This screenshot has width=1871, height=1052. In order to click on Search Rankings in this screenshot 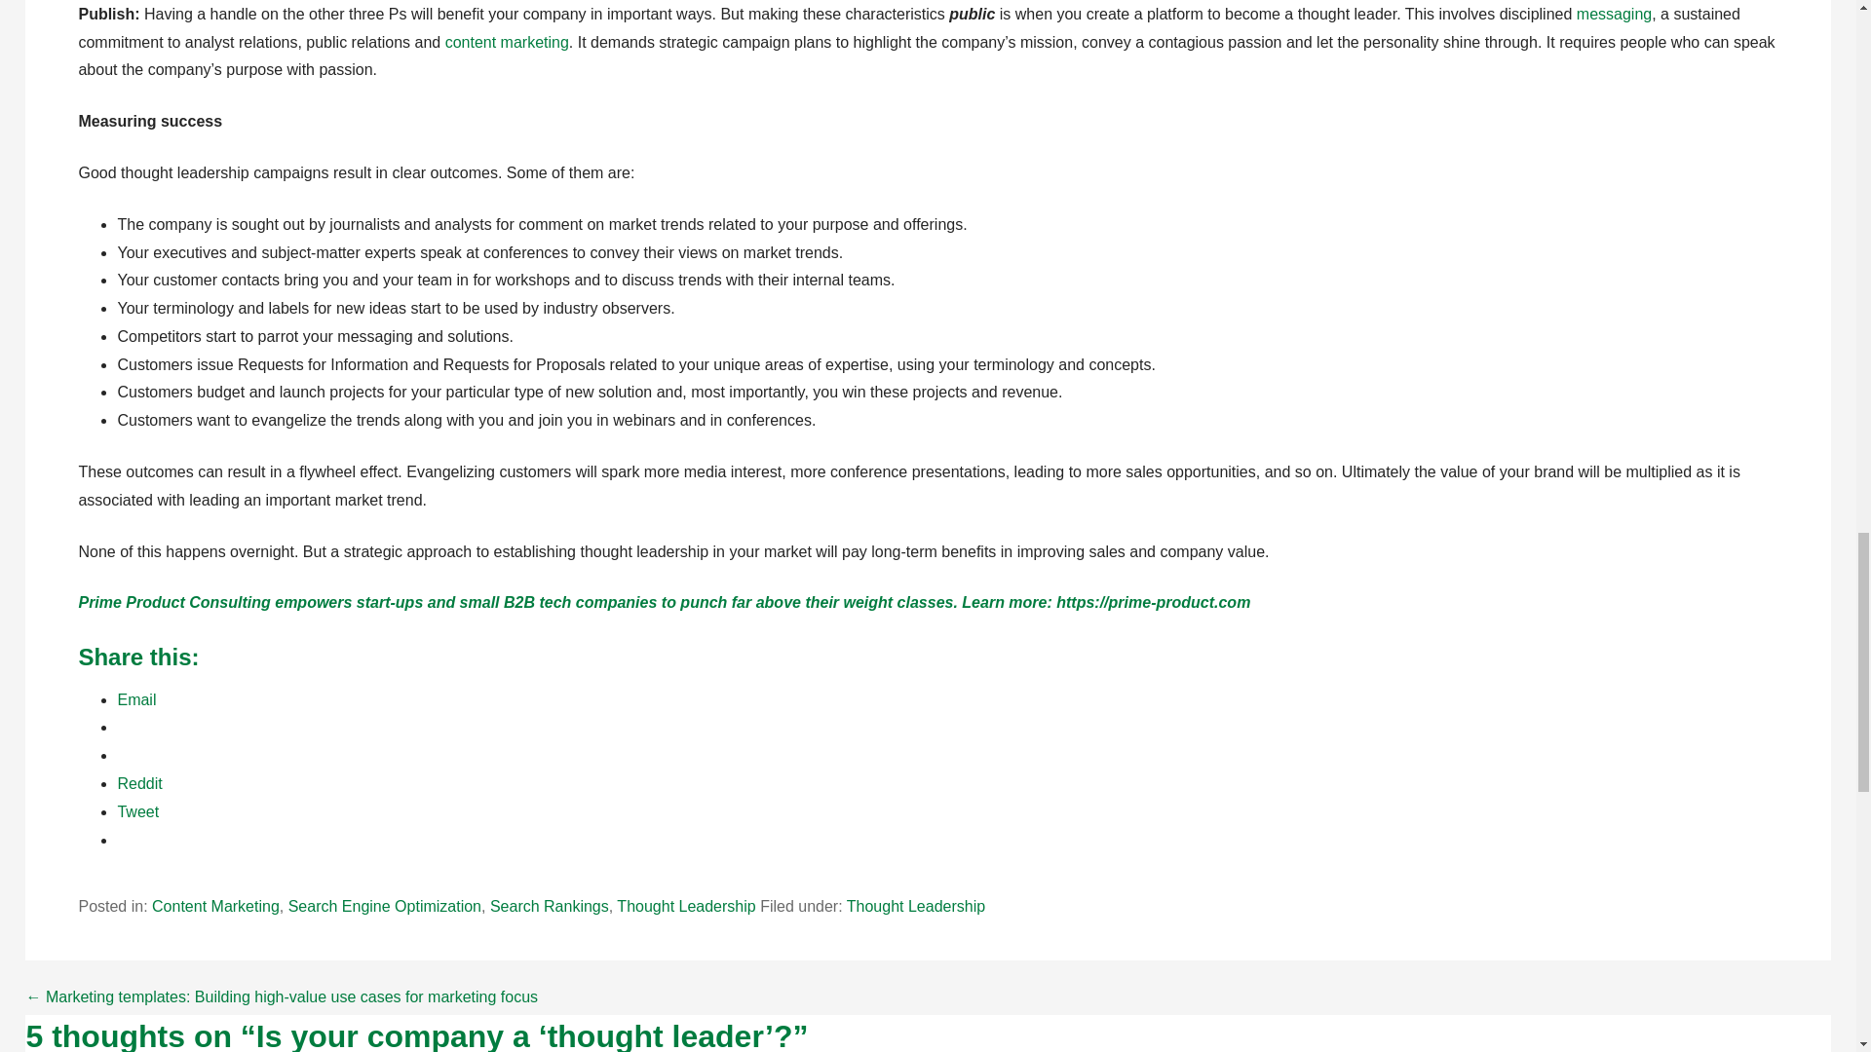, I will do `click(550, 906)`.